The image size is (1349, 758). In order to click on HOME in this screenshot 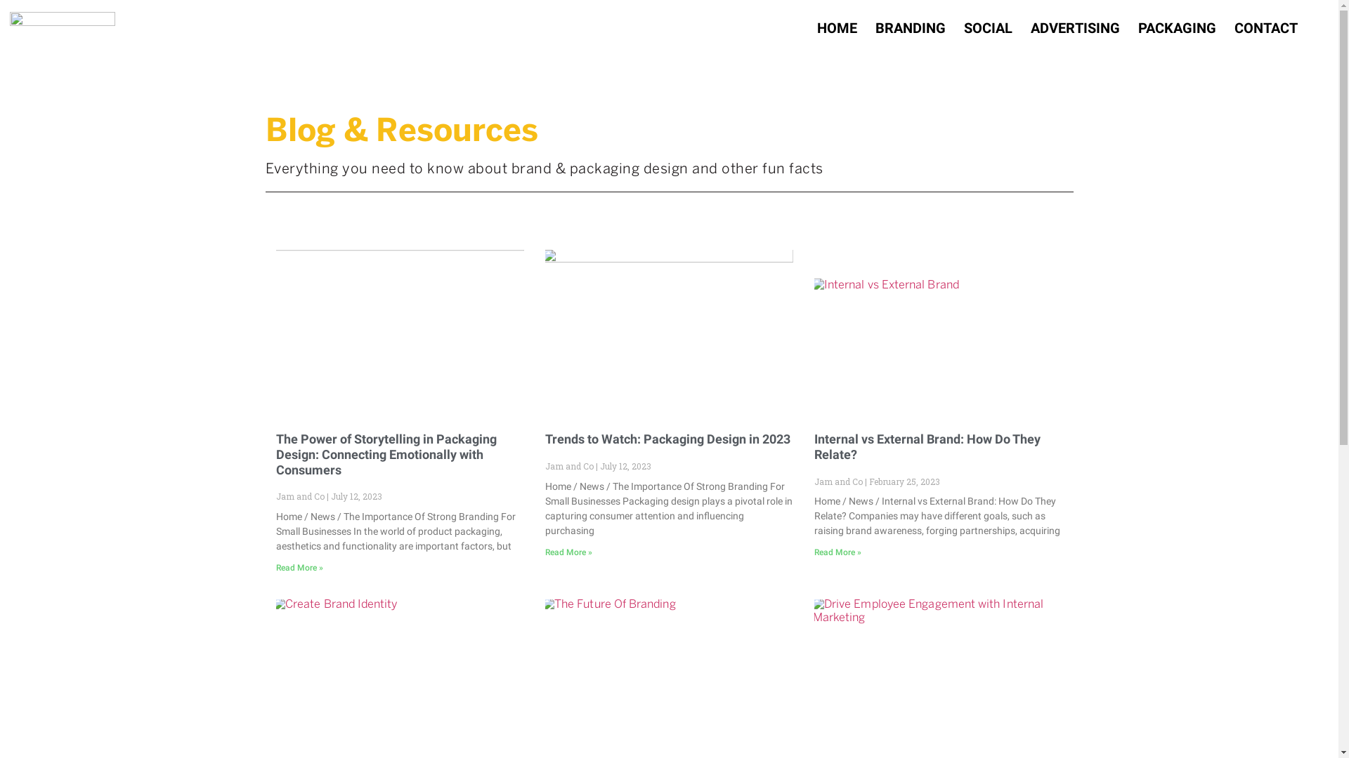, I will do `click(808, 28)`.